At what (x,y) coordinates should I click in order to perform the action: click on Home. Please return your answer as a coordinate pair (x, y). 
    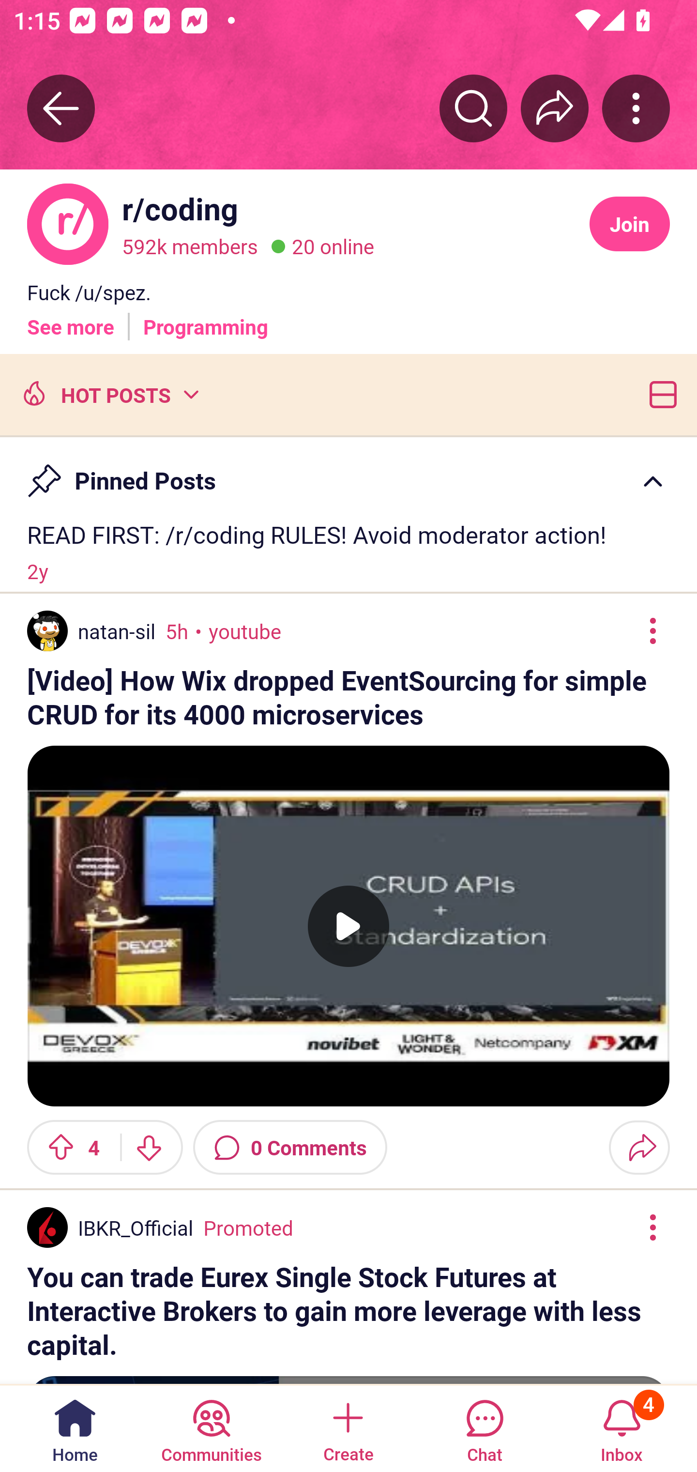
    Looking at the image, I should click on (75, 1427).